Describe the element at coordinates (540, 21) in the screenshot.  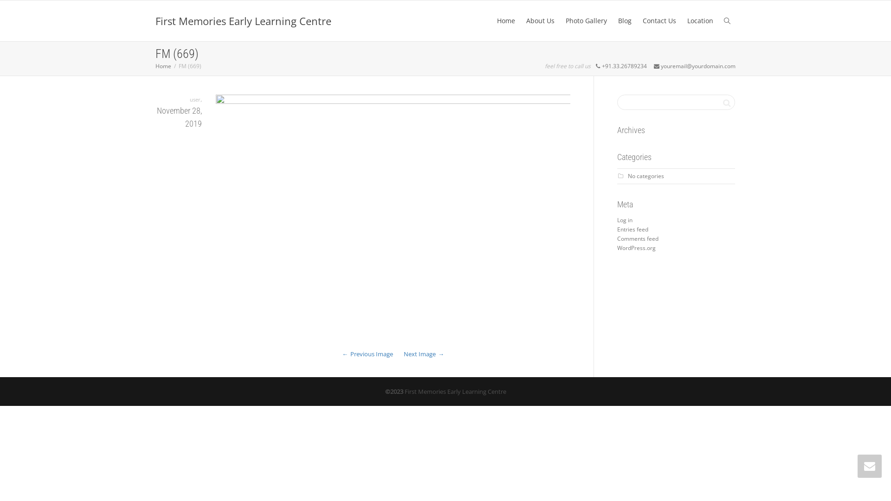
I see `About Us` at that location.